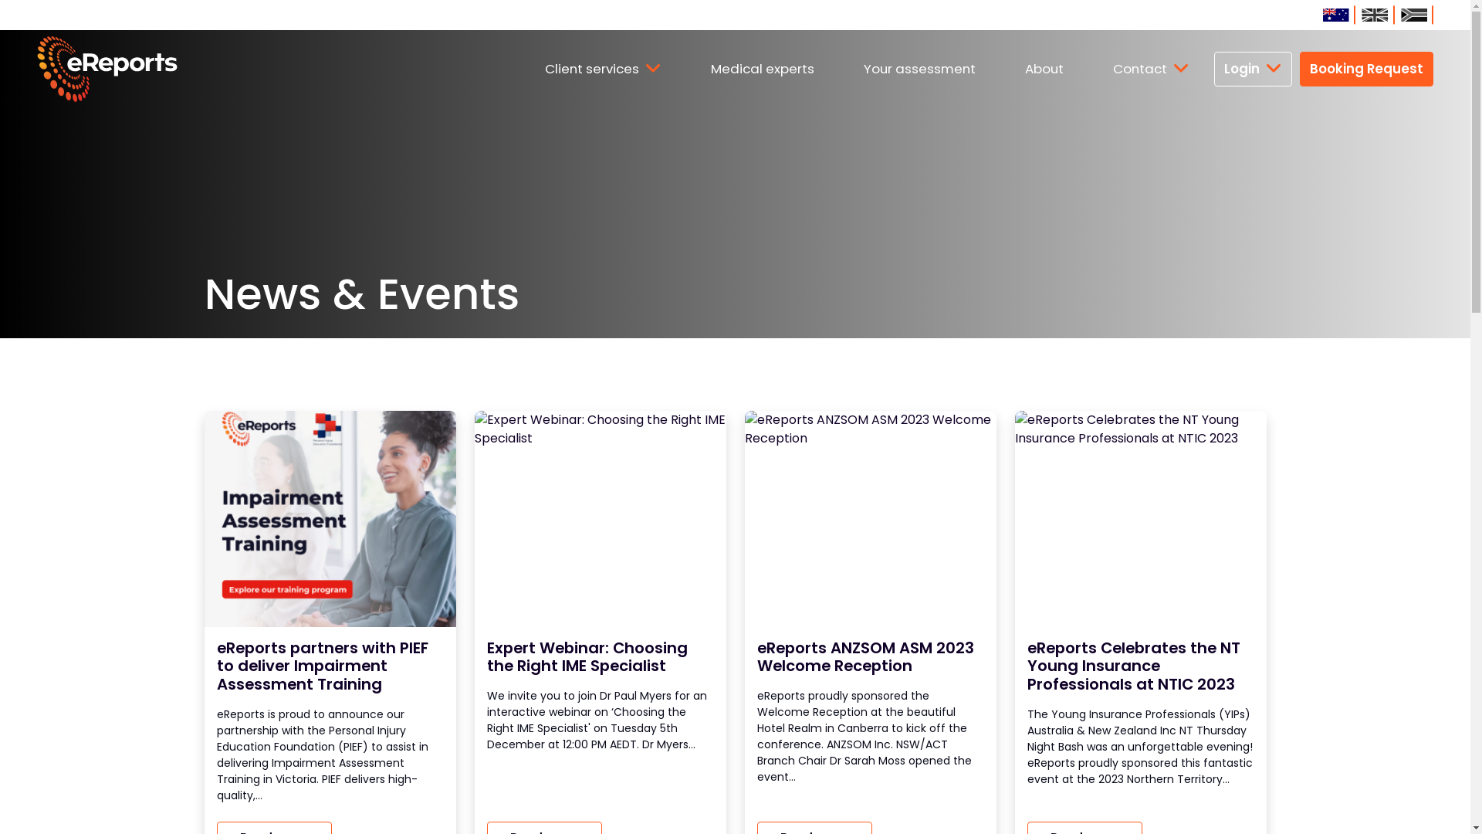 This screenshot has width=1482, height=834. What do you see at coordinates (1044, 69) in the screenshot?
I see `About` at bounding box center [1044, 69].